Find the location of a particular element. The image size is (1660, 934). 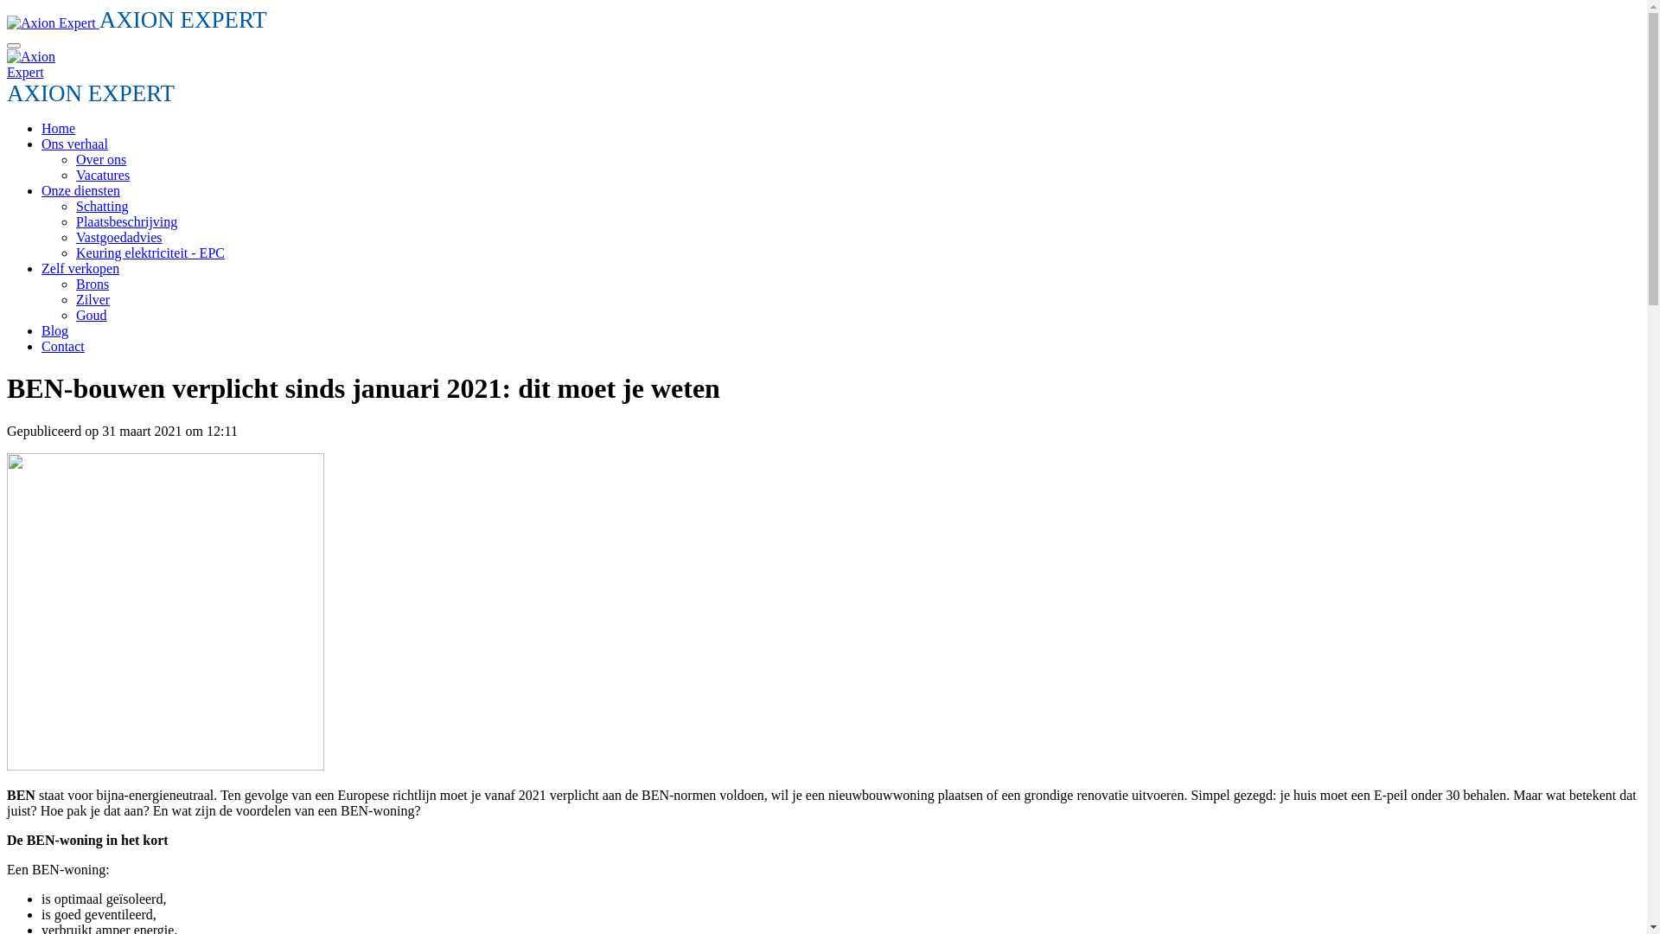

Axion Expert is located at coordinates (52, 23).